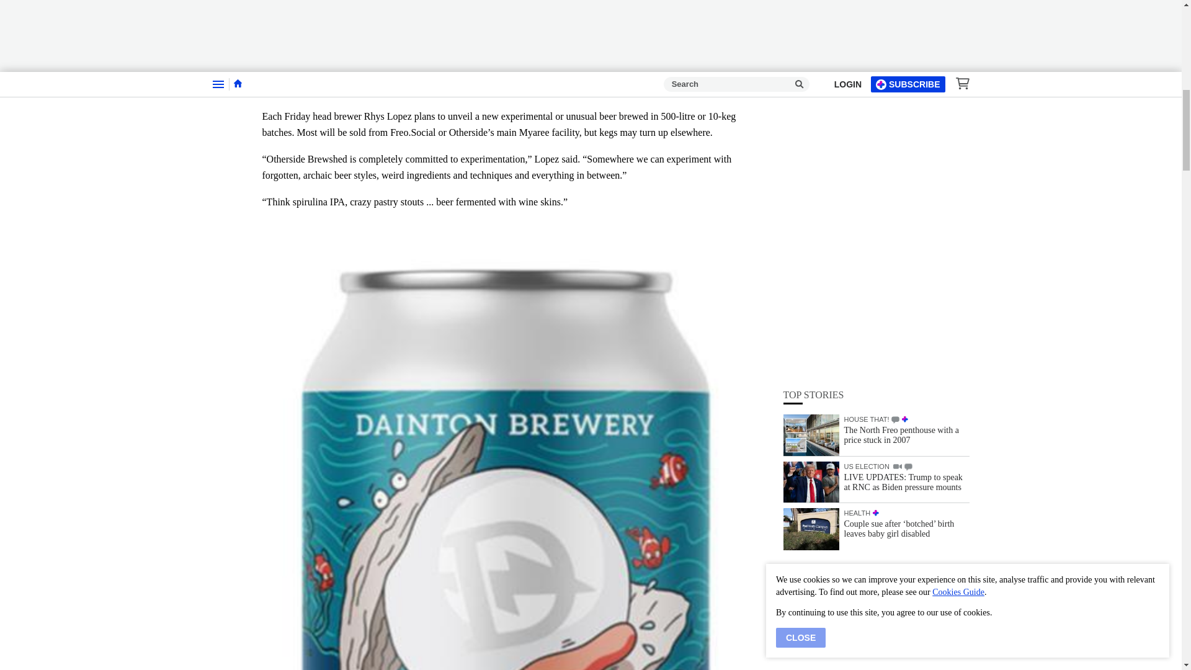 The image size is (1191, 670). Describe the element at coordinates (908, 139) in the screenshot. I see `COMMENTS` at that location.